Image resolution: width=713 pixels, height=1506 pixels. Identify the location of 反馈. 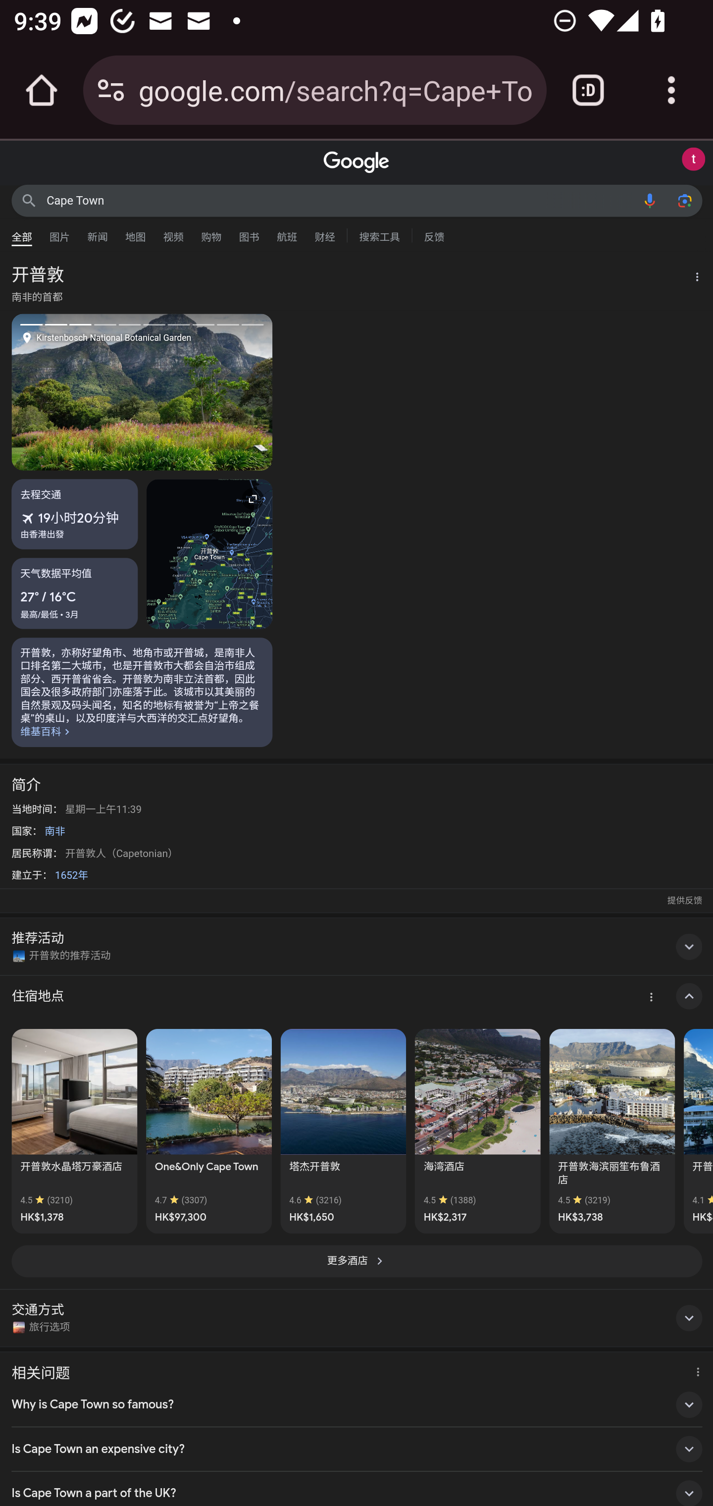
(434, 235).